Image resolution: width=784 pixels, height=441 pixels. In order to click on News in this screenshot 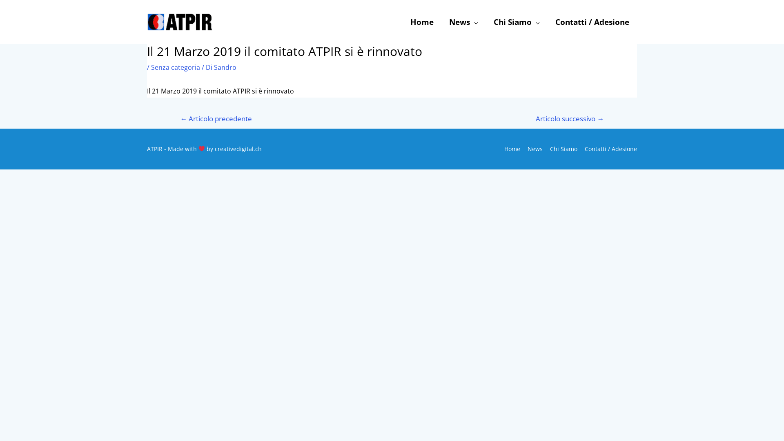, I will do `click(464, 22)`.